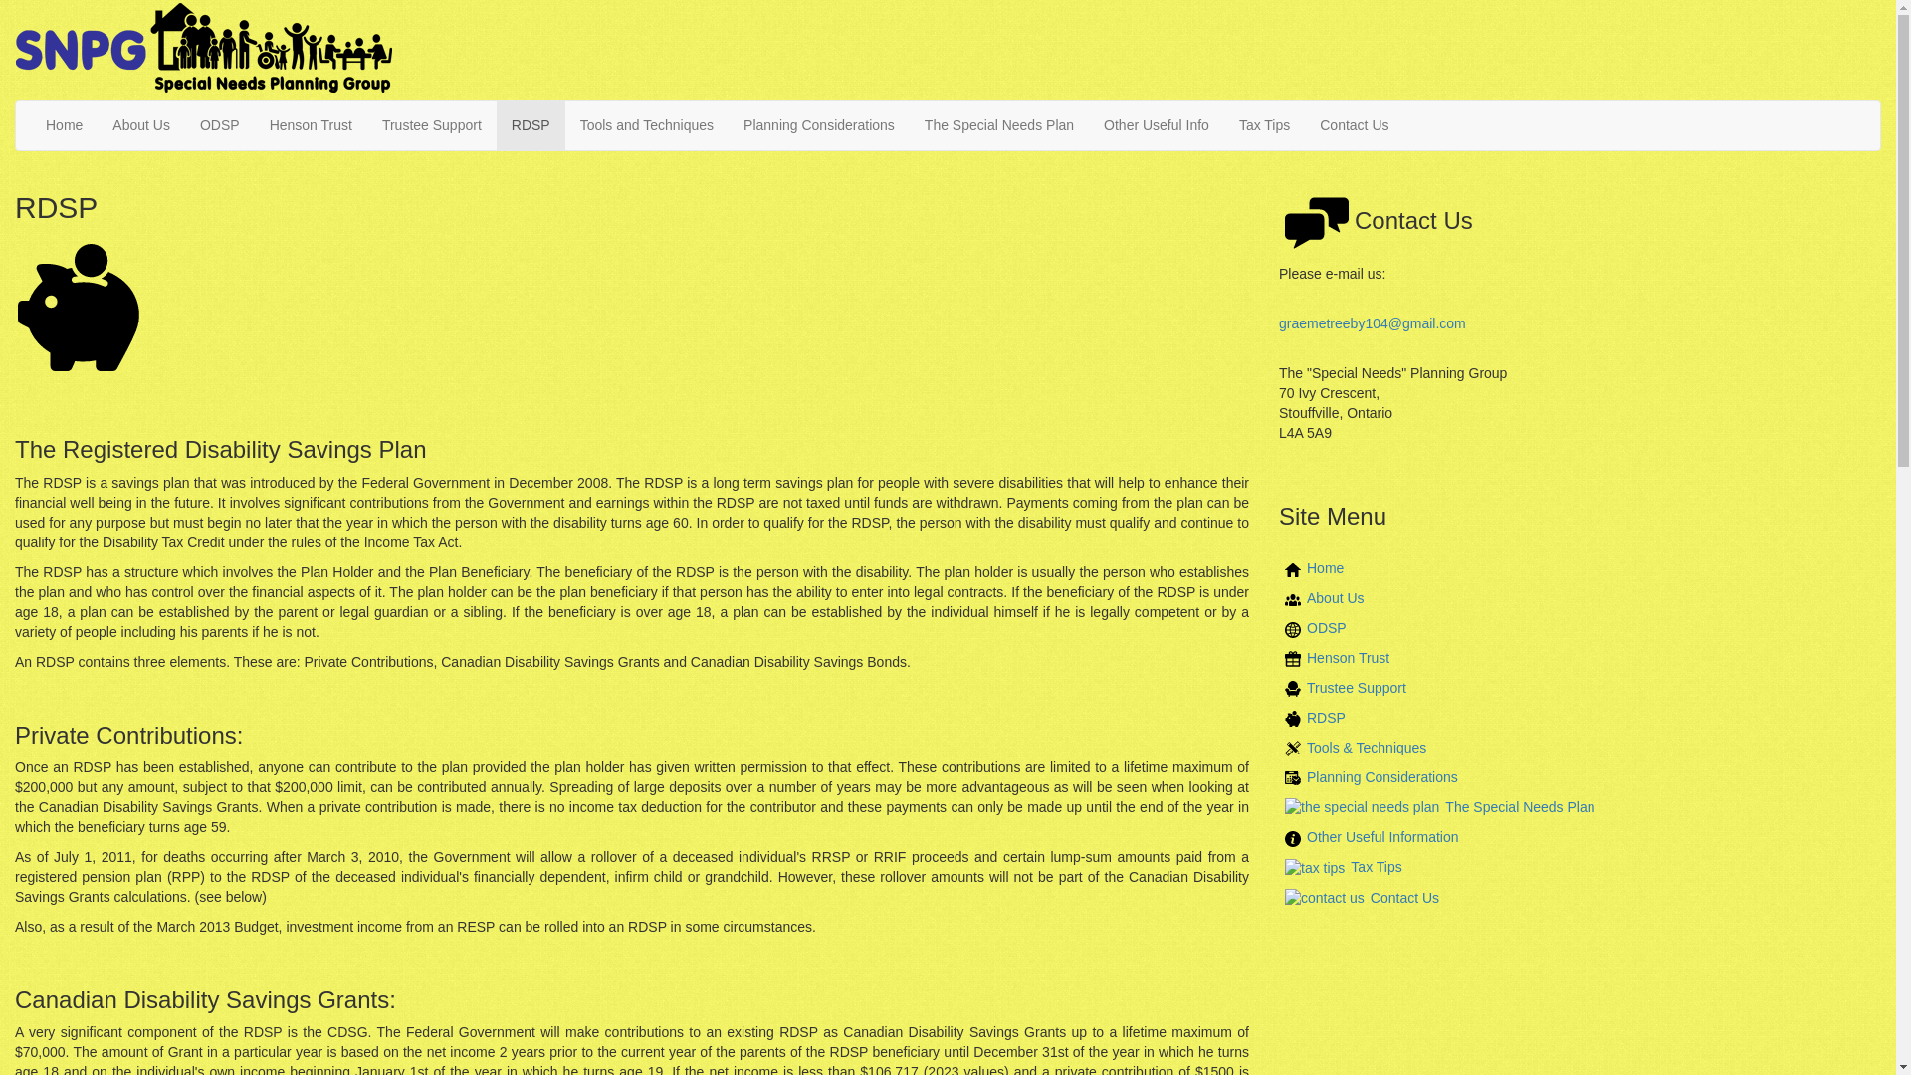 The height and width of the screenshot is (1075, 1911). What do you see at coordinates (818, 125) in the screenshot?
I see `Planning Considerations` at bounding box center [818, 125].